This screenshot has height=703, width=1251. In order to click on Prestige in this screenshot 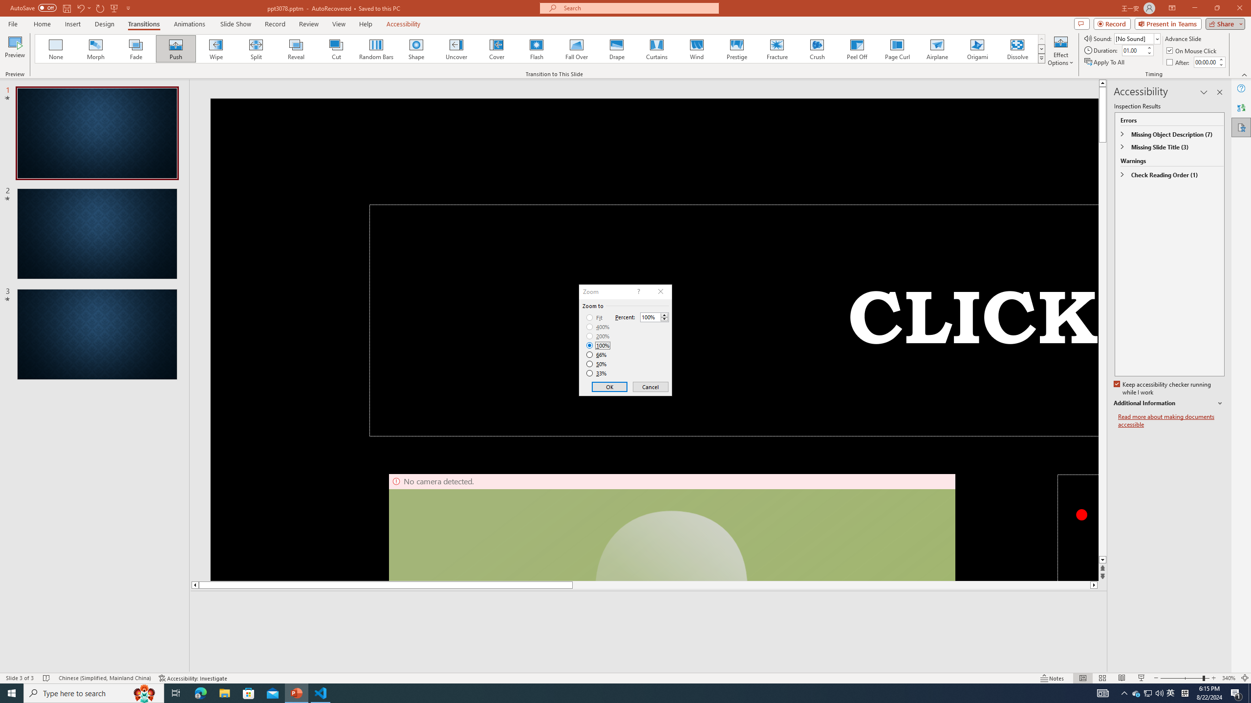, I will do `click(736, 49)`.